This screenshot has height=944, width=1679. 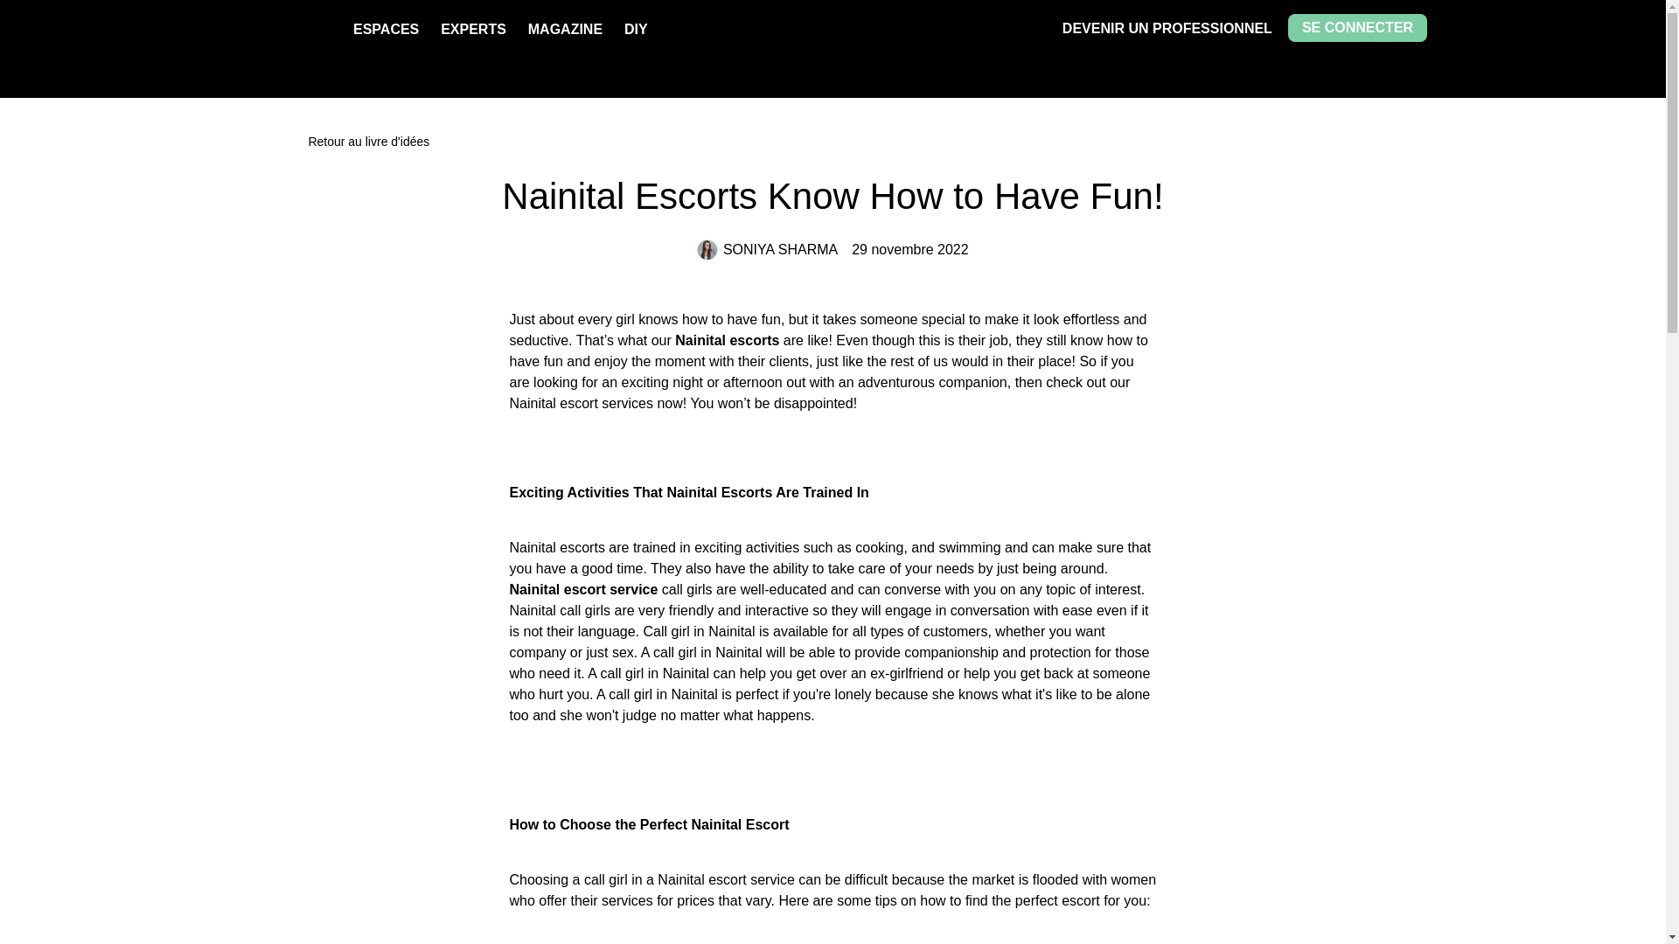 What do you see at coordinates (1167, 28) in the screenshot?
I see `DEVENIR UN PROFESSIONNEL` at bounding box center [1167, 28].